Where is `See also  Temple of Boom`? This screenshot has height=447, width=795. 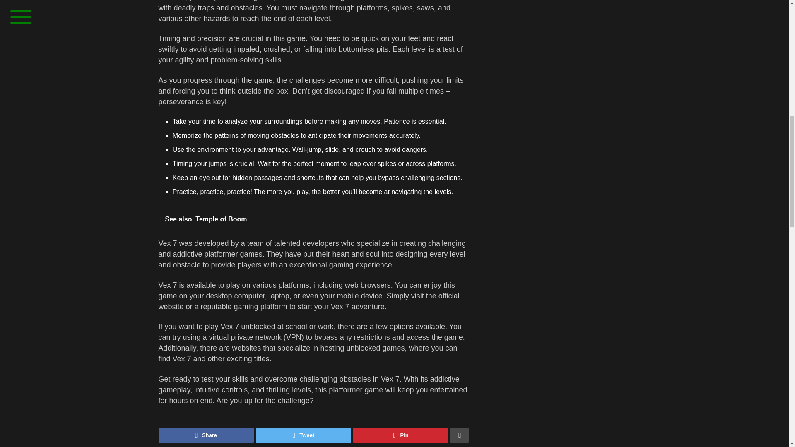
See also  Temple of Boom is located at coordinates (313, 219).